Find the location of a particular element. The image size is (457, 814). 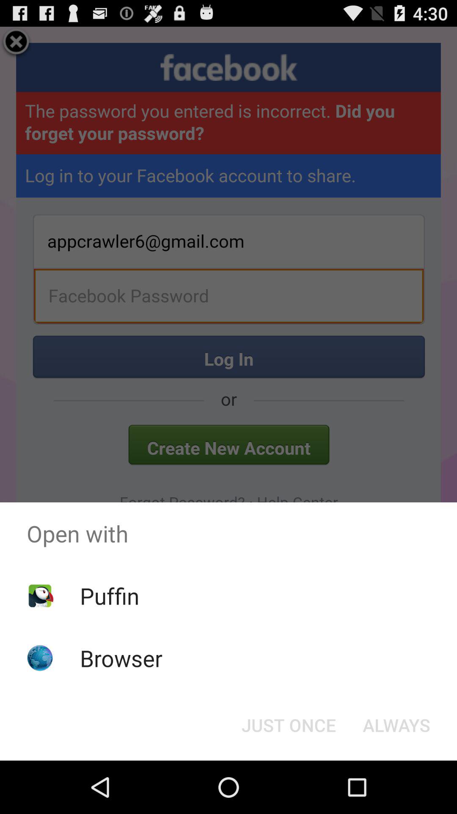

click item below open with item is located at coordinates (289, 725).